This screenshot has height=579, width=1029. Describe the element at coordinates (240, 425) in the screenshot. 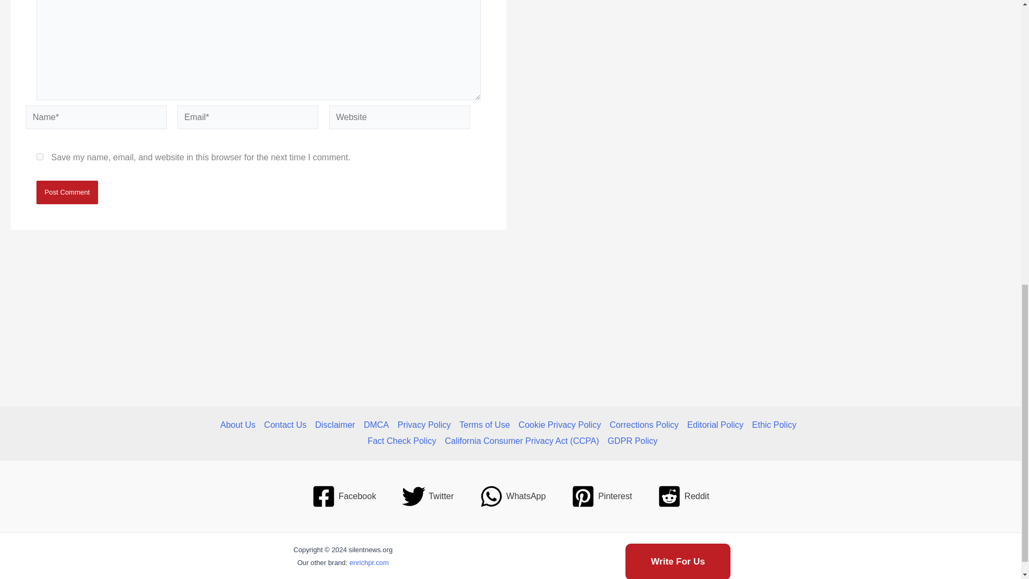

I see `About Us` at that location.